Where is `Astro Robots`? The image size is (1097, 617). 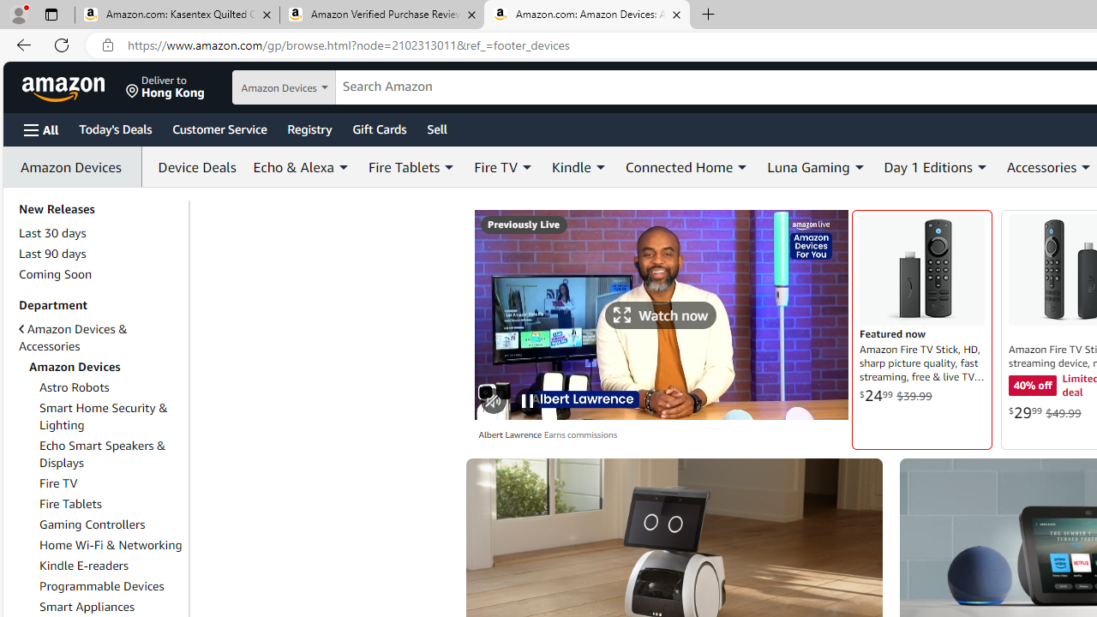
Astro Robots is located at coordinates (75, 386).